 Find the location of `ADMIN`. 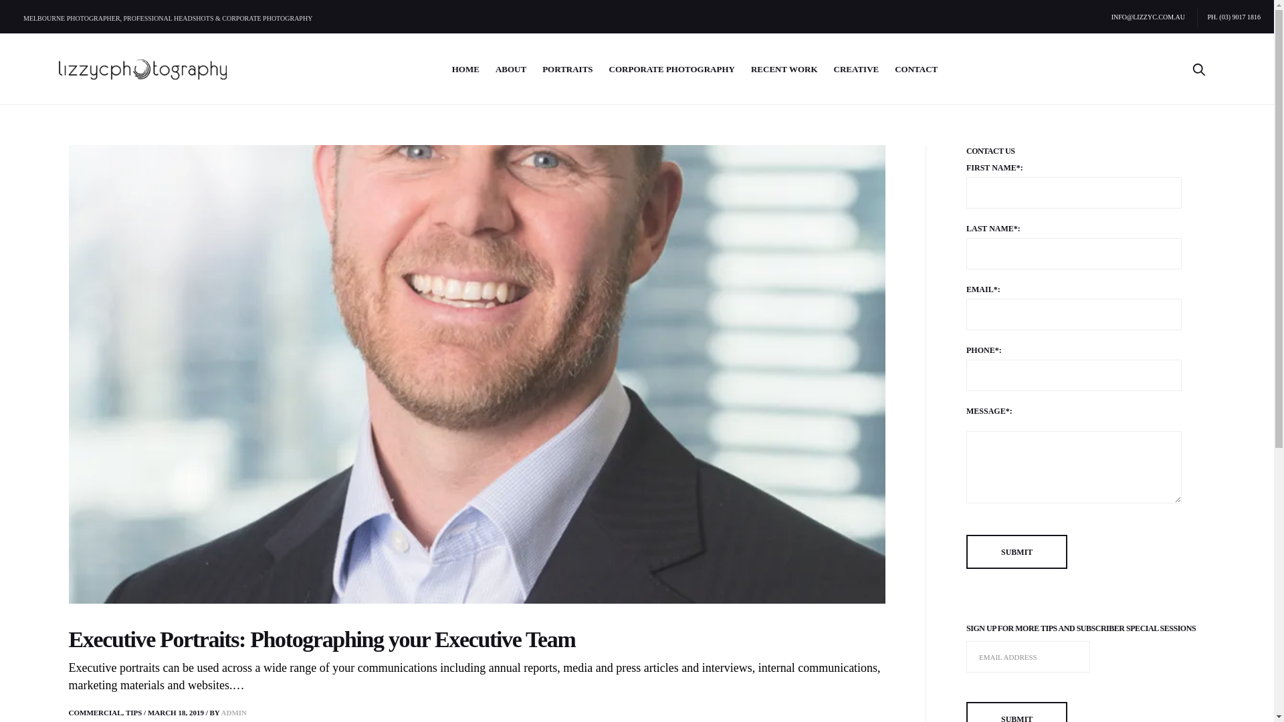

ADMIN is located at coordinates (234, 713).